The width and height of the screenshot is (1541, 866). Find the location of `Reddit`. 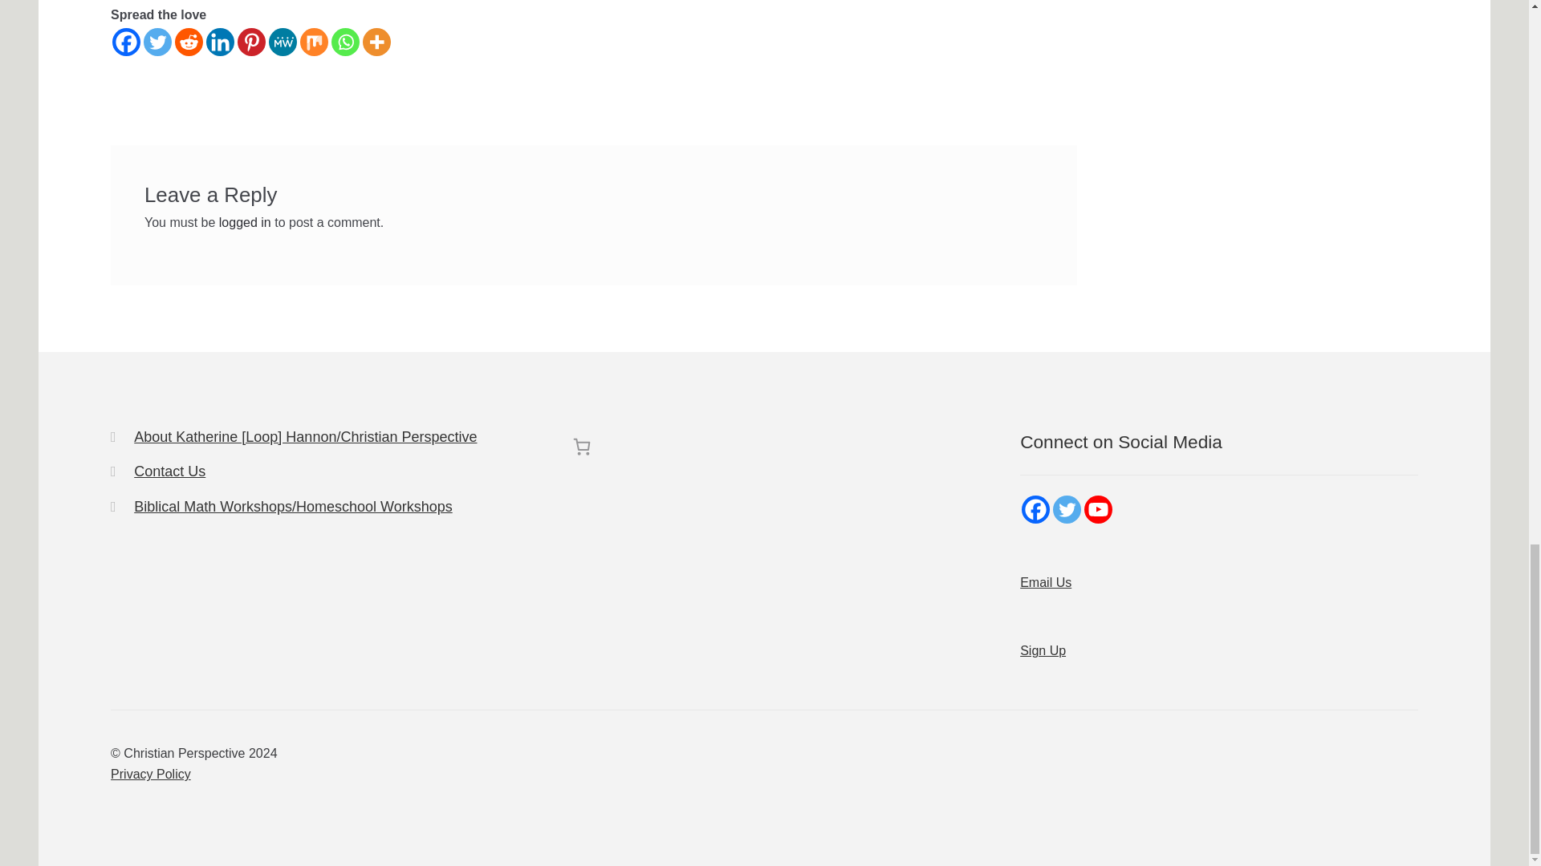

Reddit is located at coordinates (189, 42).